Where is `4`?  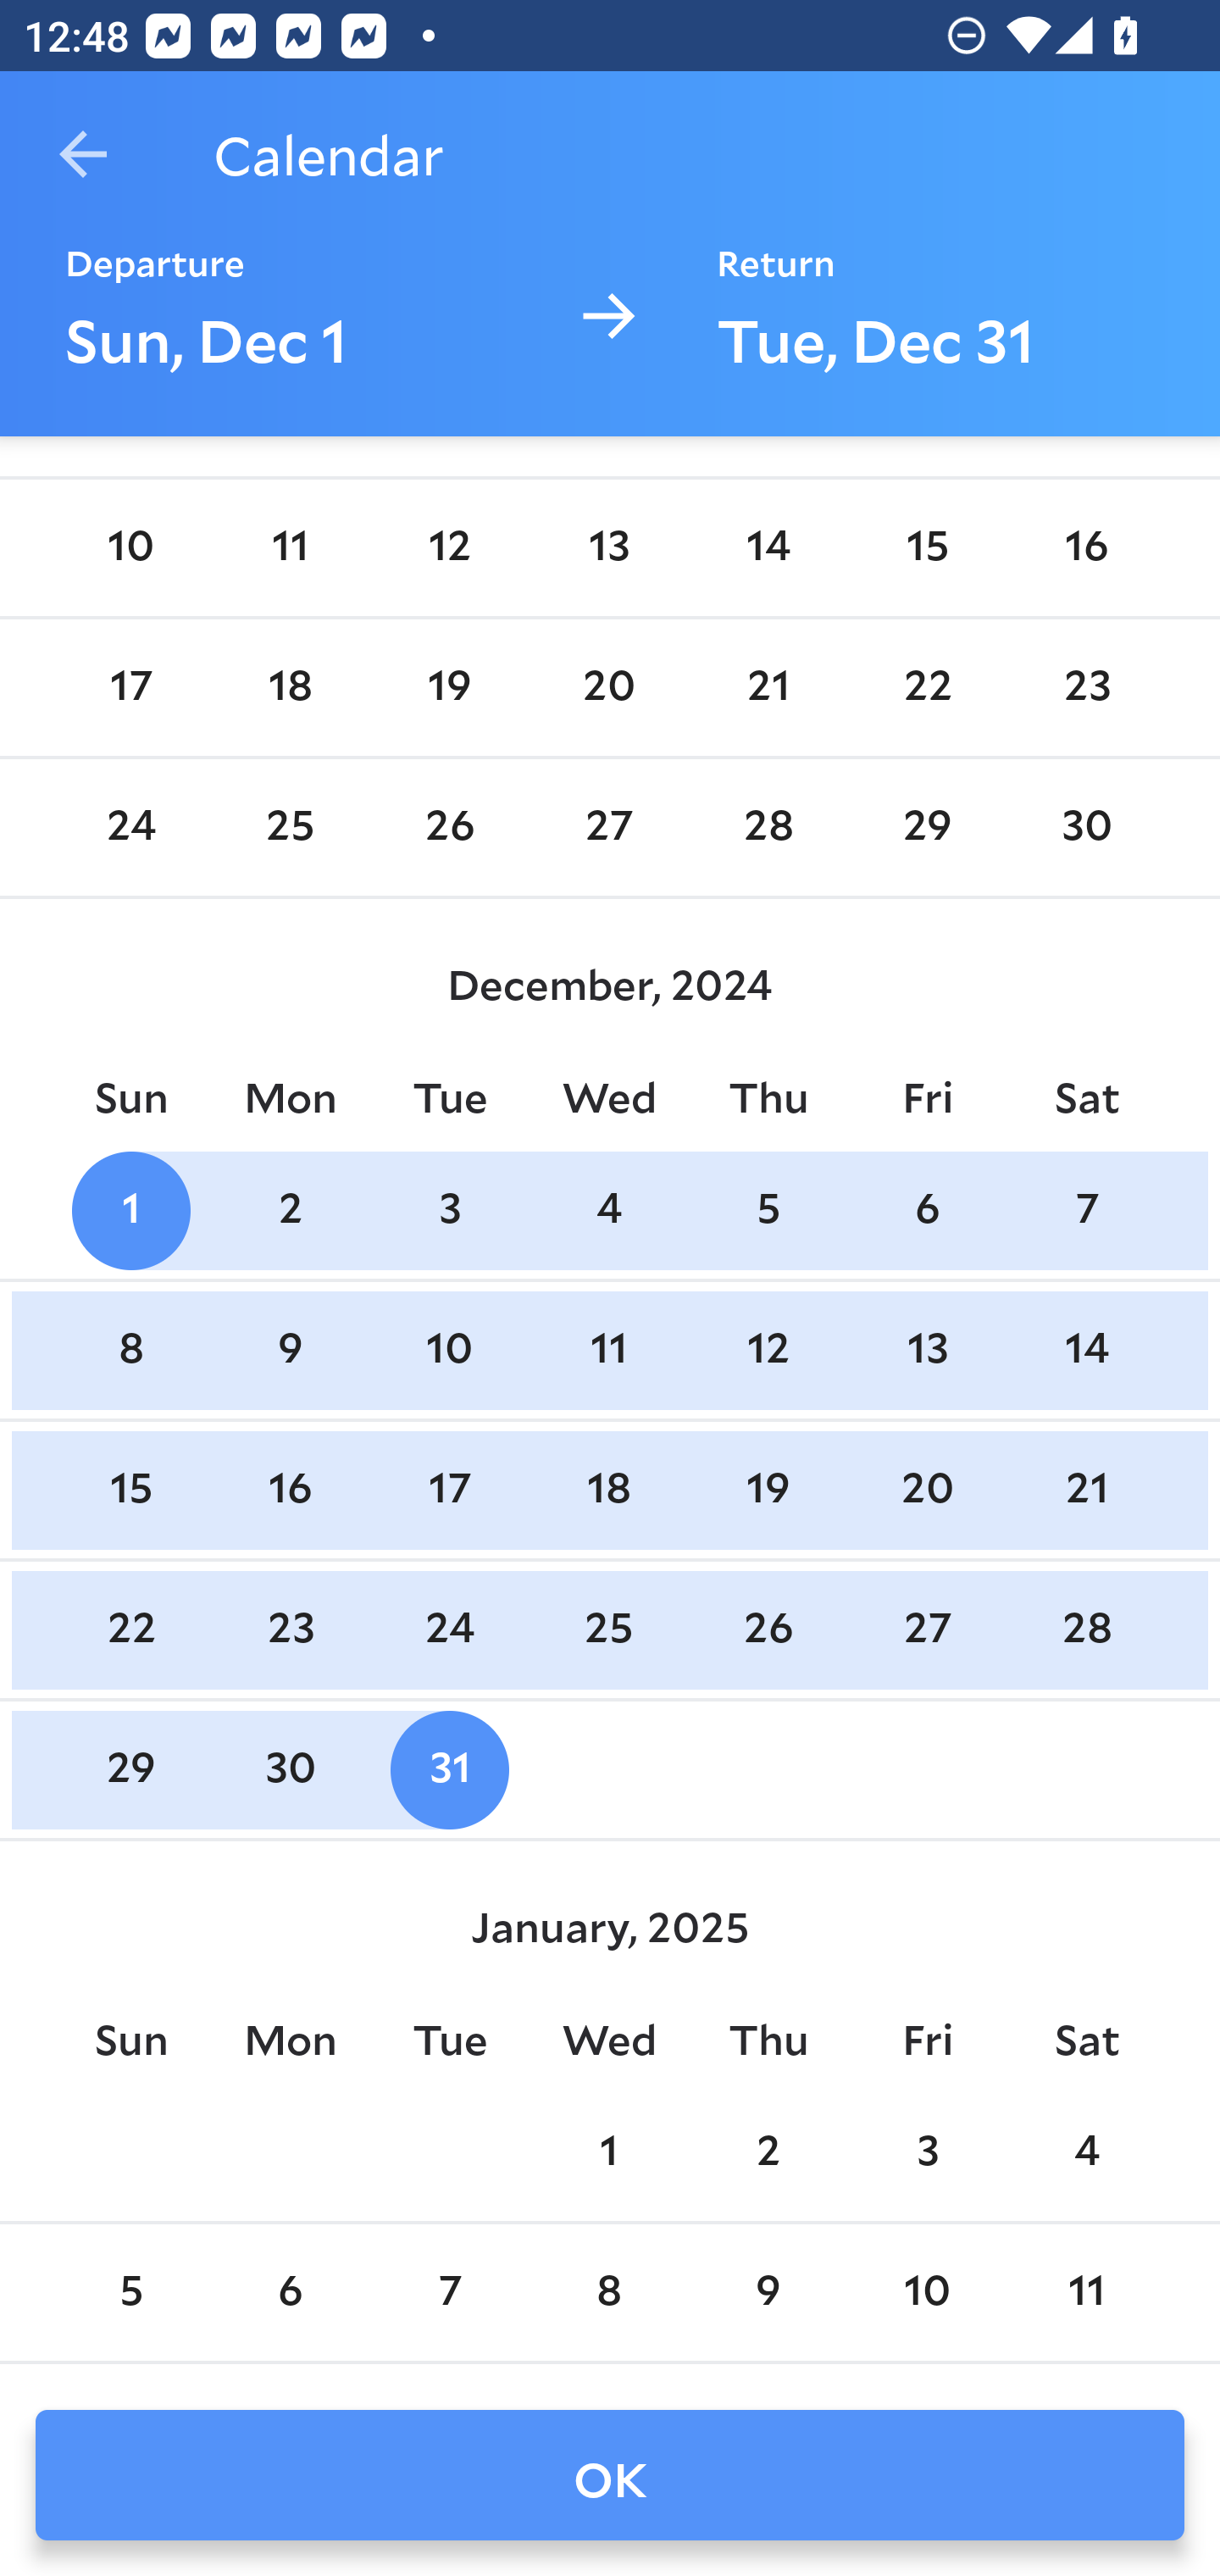 4 is located at coordinates (1086, 2153).